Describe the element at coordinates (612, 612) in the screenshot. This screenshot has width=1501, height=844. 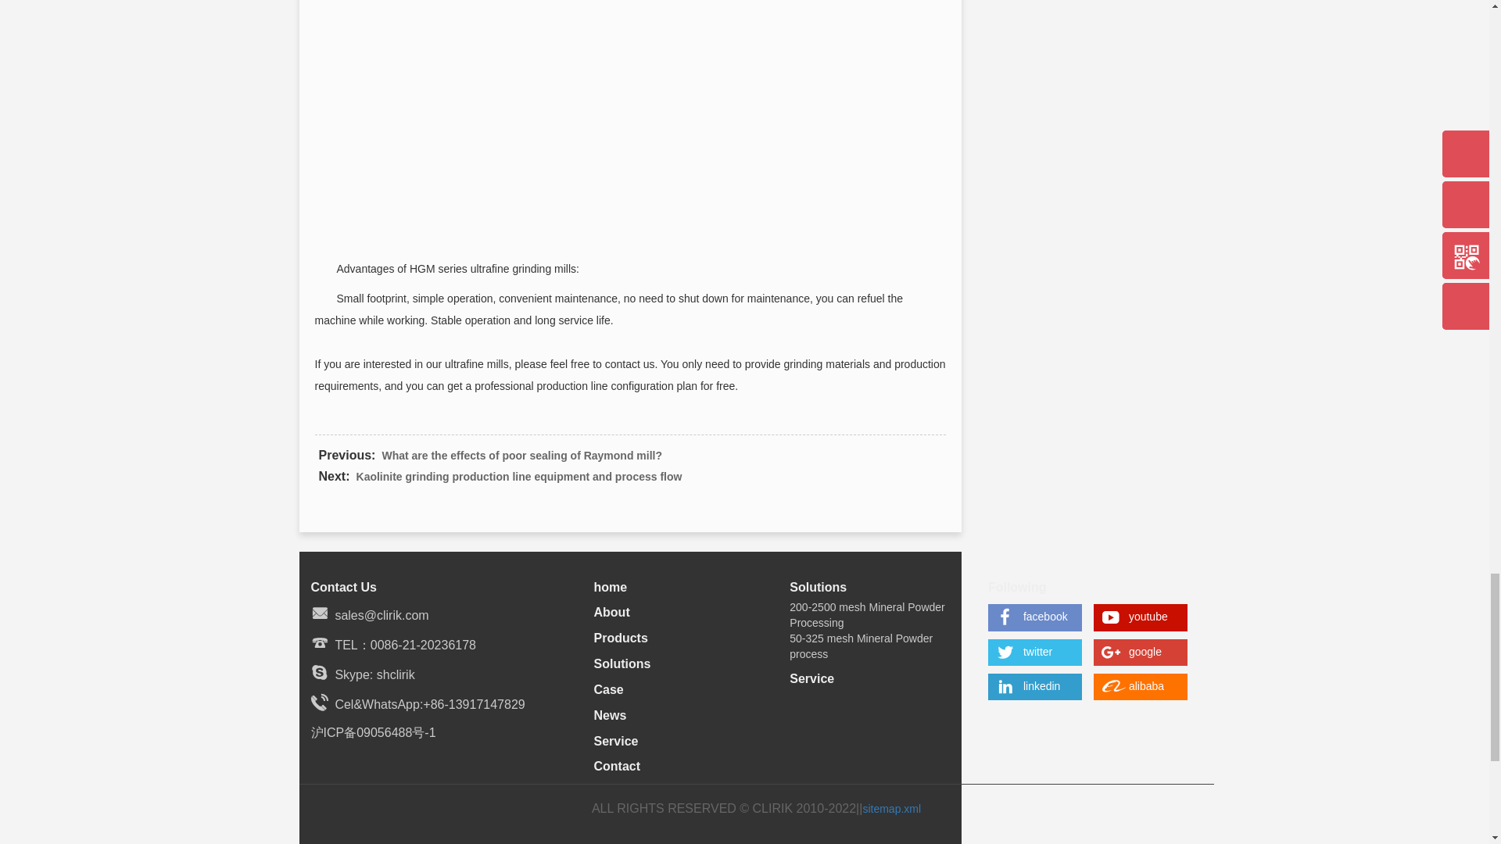
I see `About` at that location.